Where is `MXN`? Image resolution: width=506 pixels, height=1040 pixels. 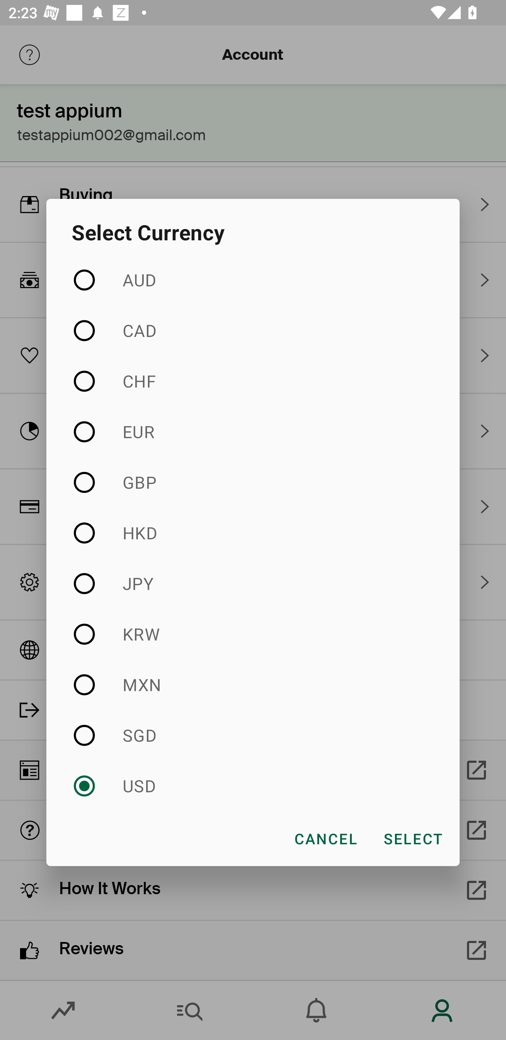 MXN is located at coordinates (253, 684).